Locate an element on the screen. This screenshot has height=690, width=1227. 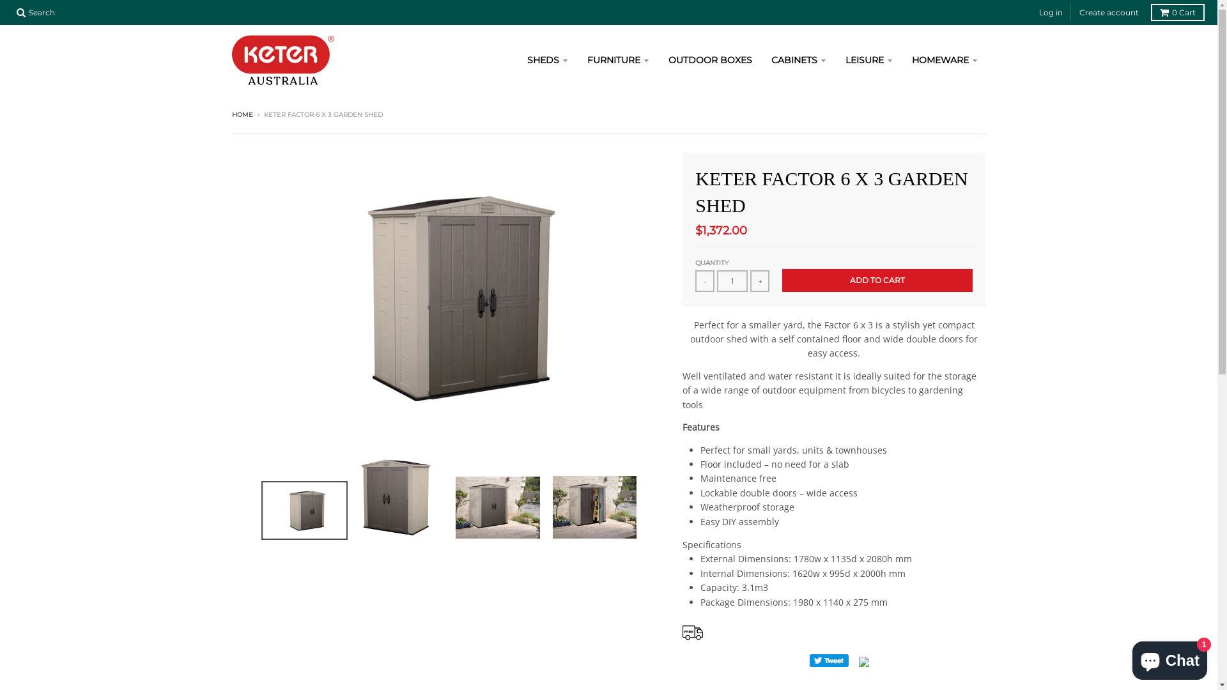
CABINETS is located at coordinates (799, 60).